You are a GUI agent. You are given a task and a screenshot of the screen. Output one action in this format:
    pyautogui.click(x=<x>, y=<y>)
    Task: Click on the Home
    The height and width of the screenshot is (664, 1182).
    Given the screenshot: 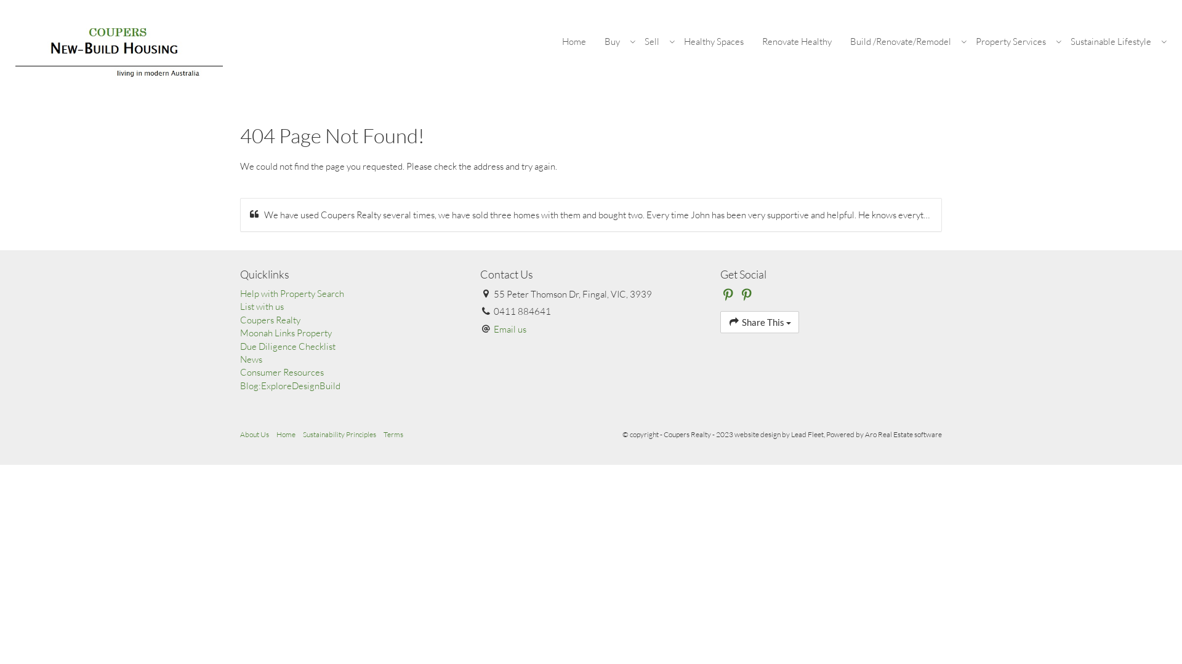 What is the action you would take?
    pyautogui.click(x=574, y=42)
    